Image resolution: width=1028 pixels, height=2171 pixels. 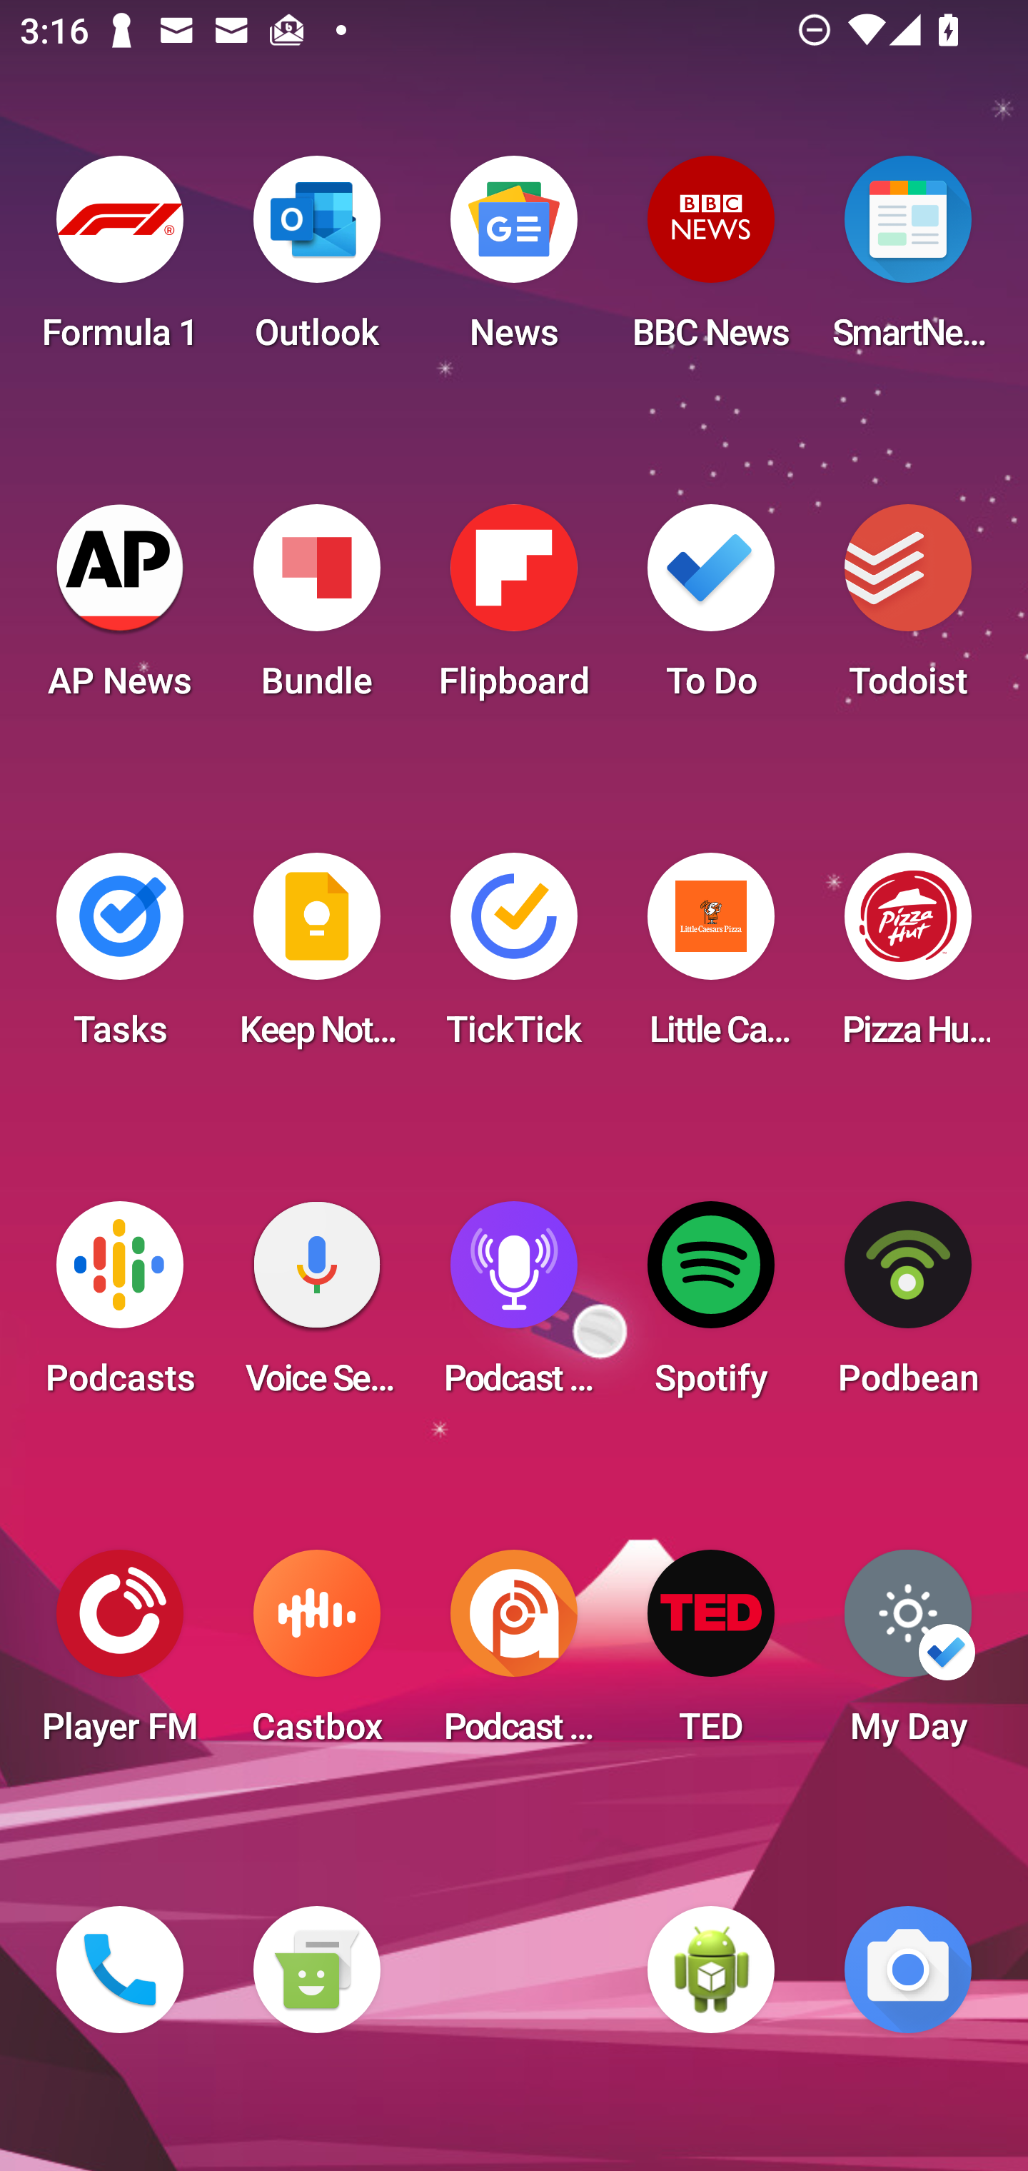 I want to click on TickTick, so click(x=514, y=958).